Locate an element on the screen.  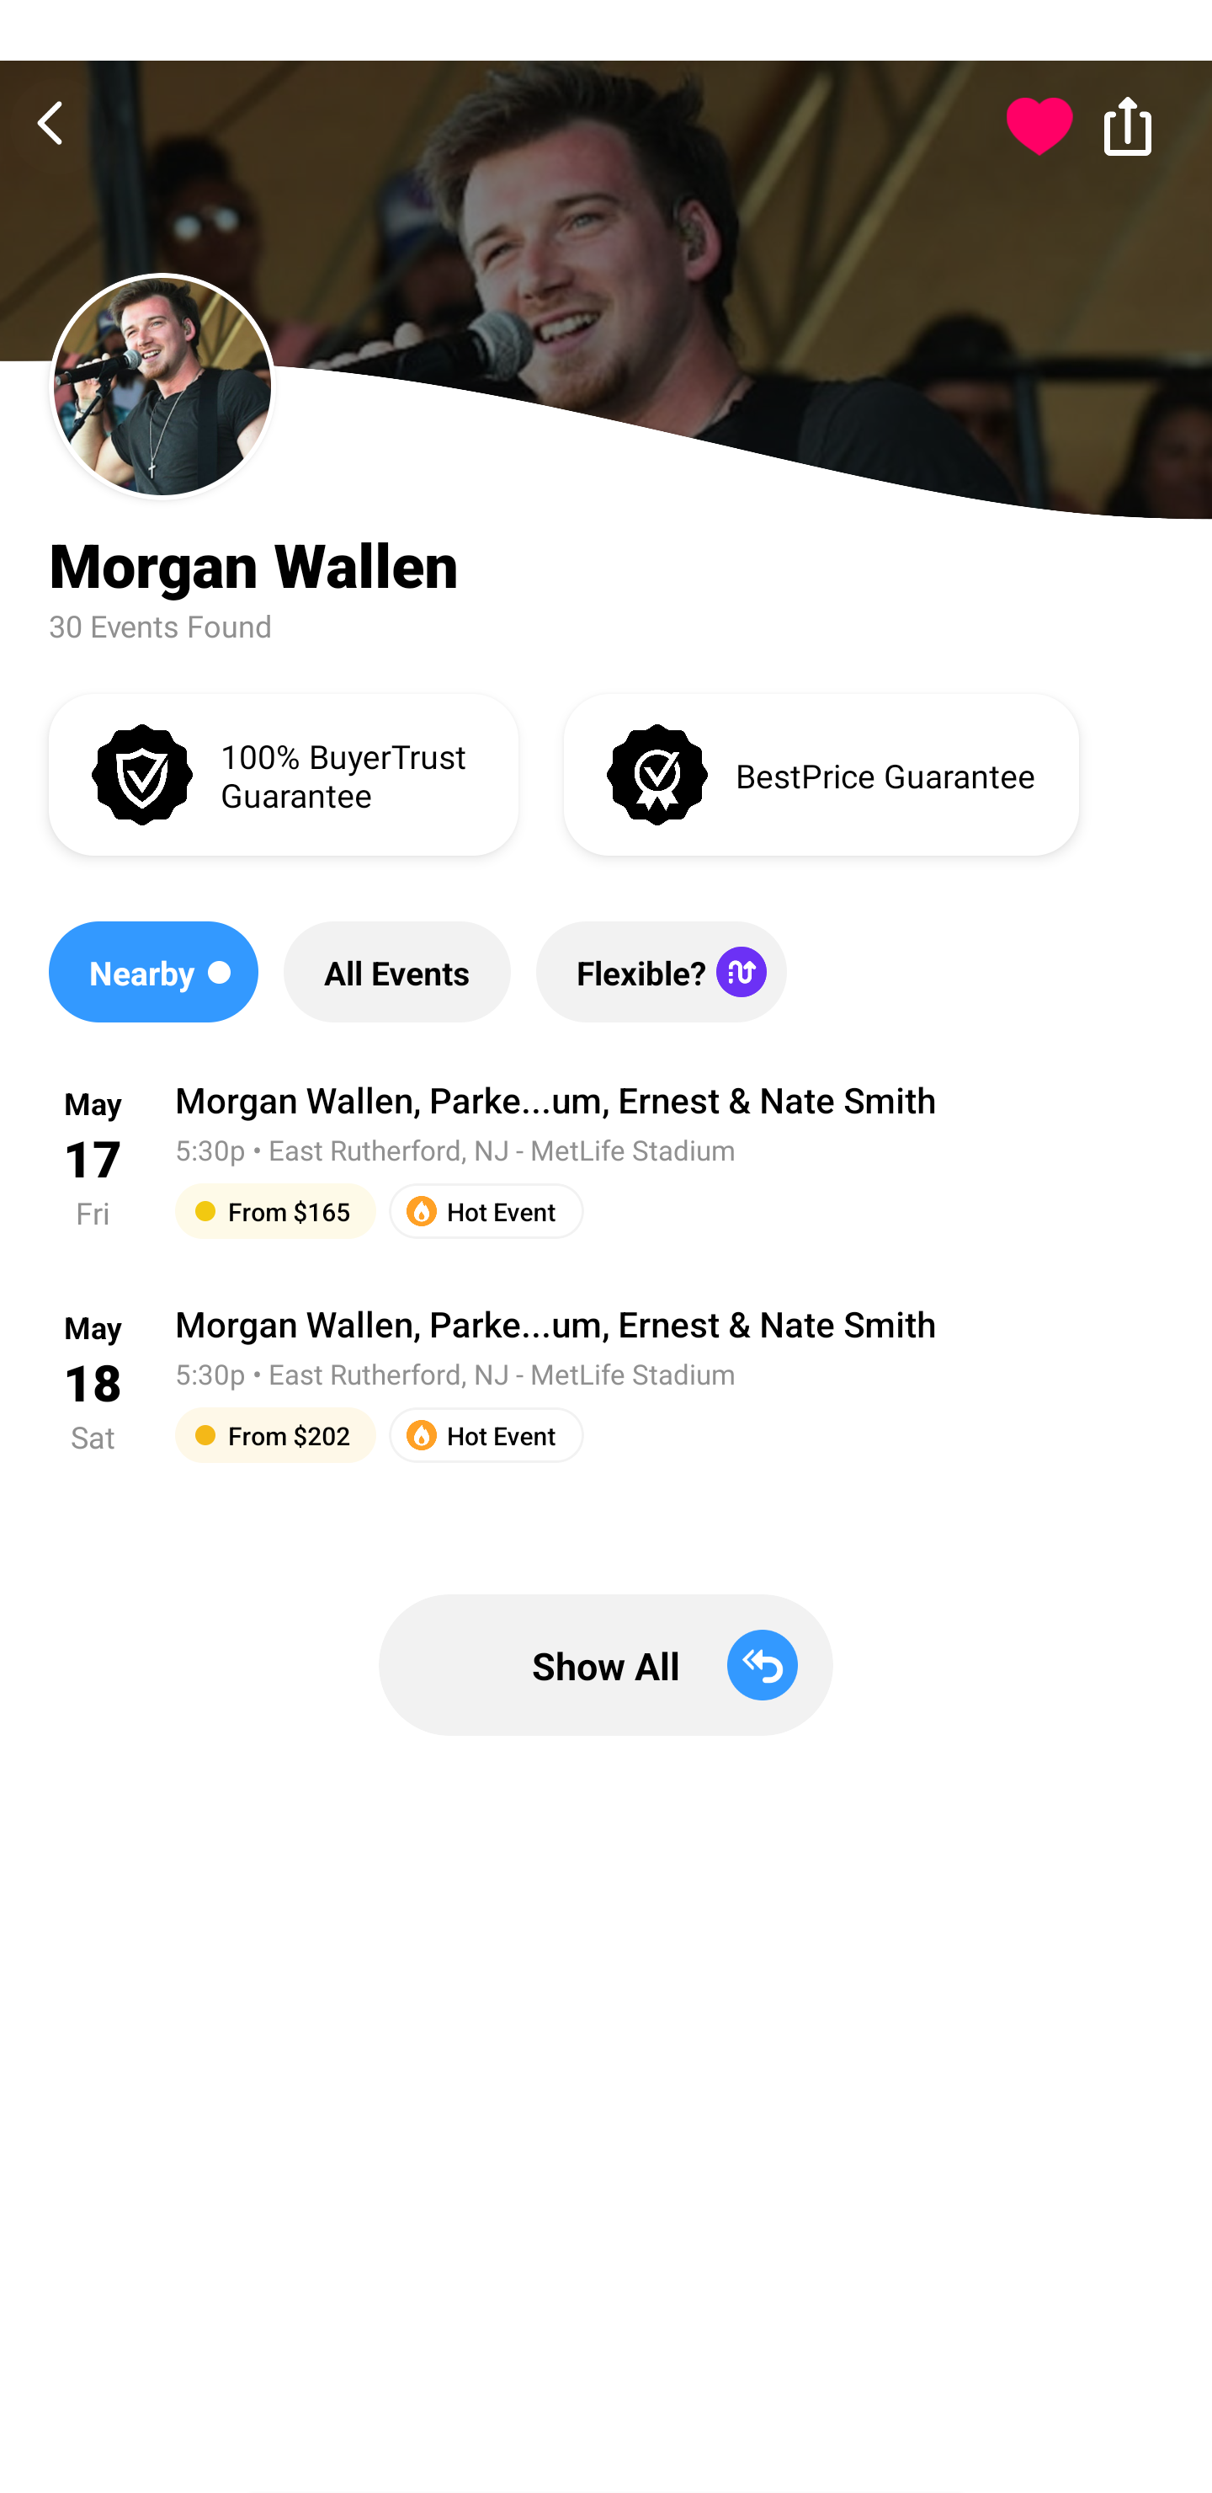
Nearby is located at coordinates (153, 972).